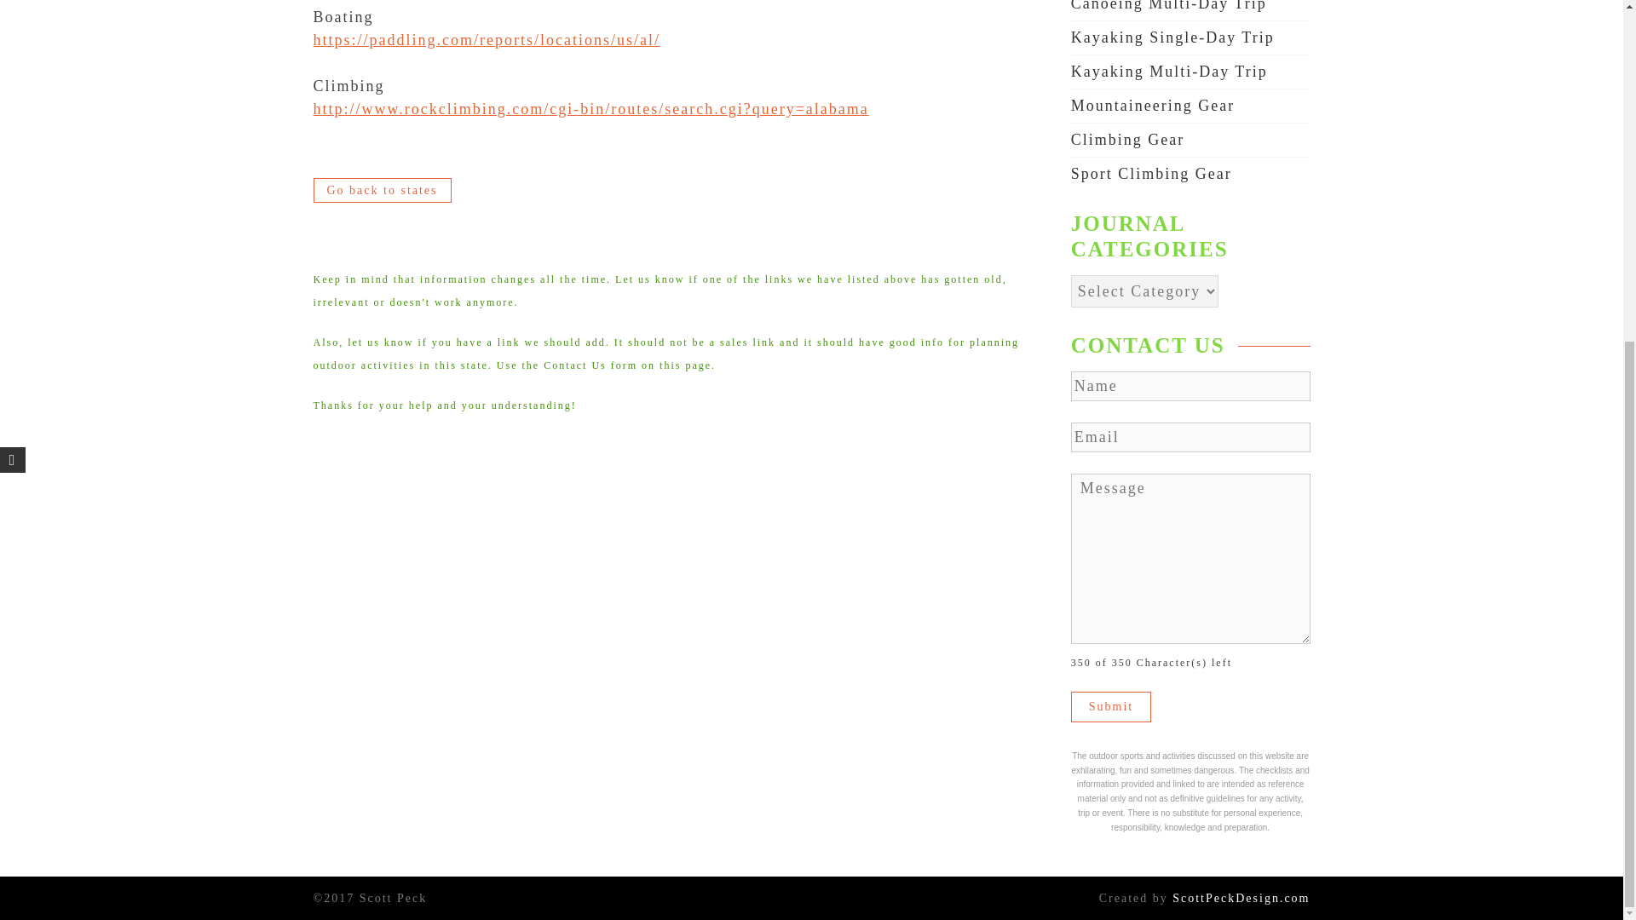 This screenshot has height=920, width=1636. What do you see at coordinates (1151, 174) in the screenshot?
I see `Sport Climbing Gear` at bounding box center [1151, 174].